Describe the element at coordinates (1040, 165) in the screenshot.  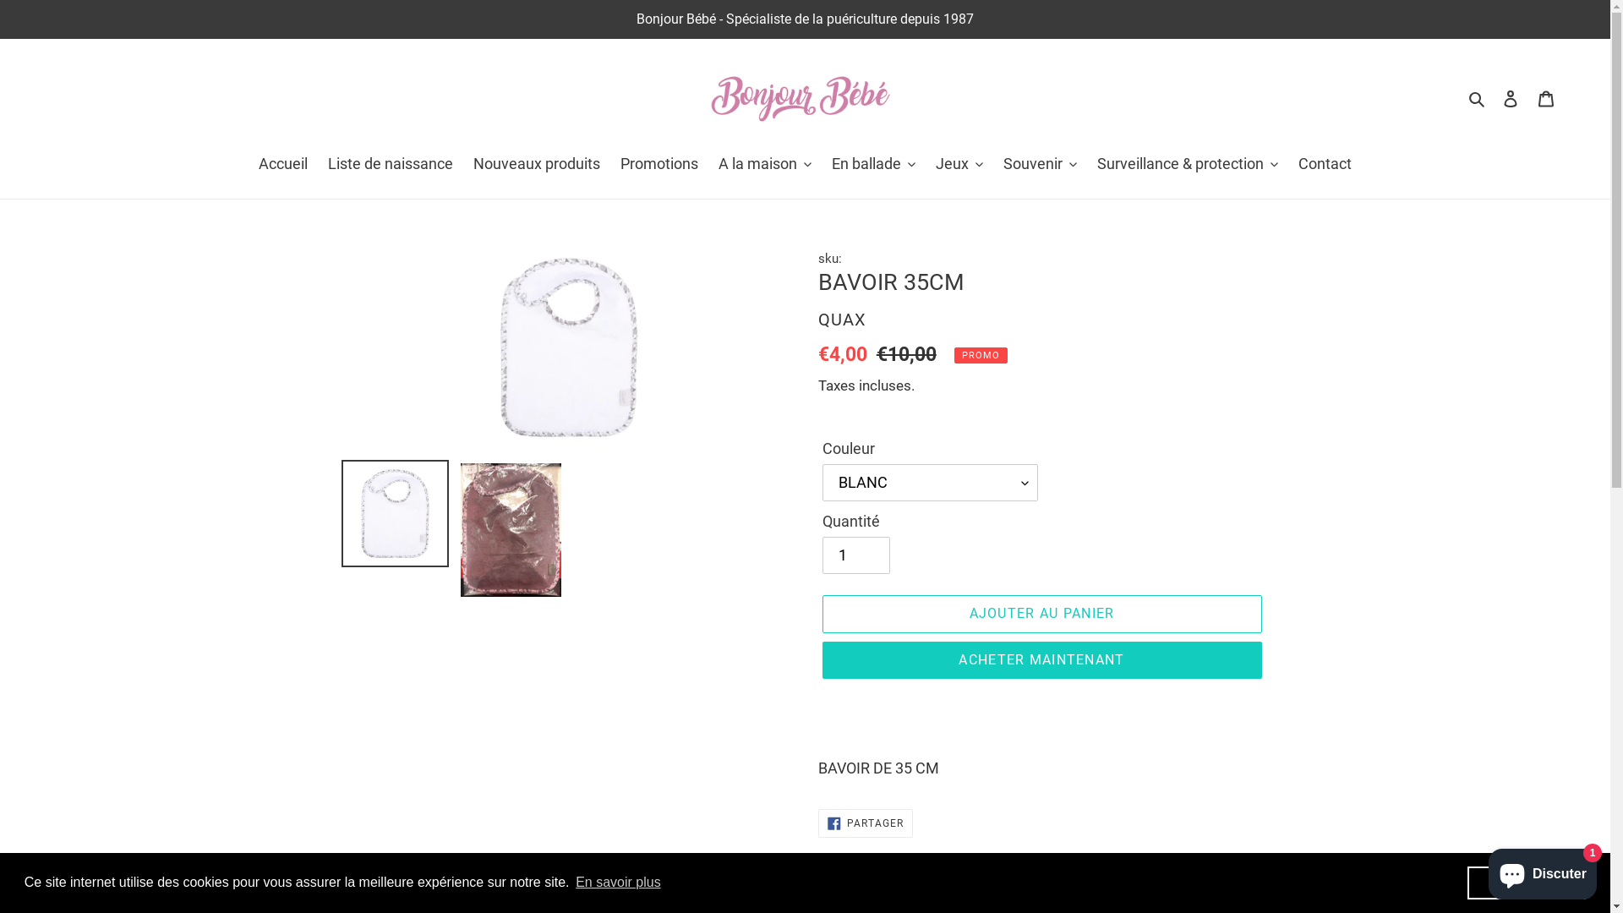
I see `Souvenir` at that location.